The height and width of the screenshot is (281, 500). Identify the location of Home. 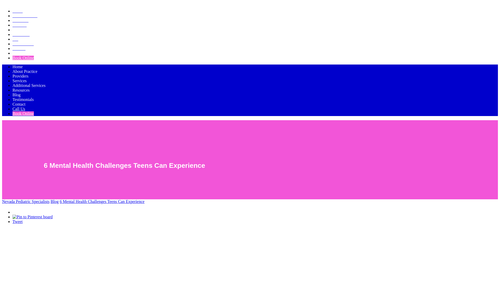
(17, 11).